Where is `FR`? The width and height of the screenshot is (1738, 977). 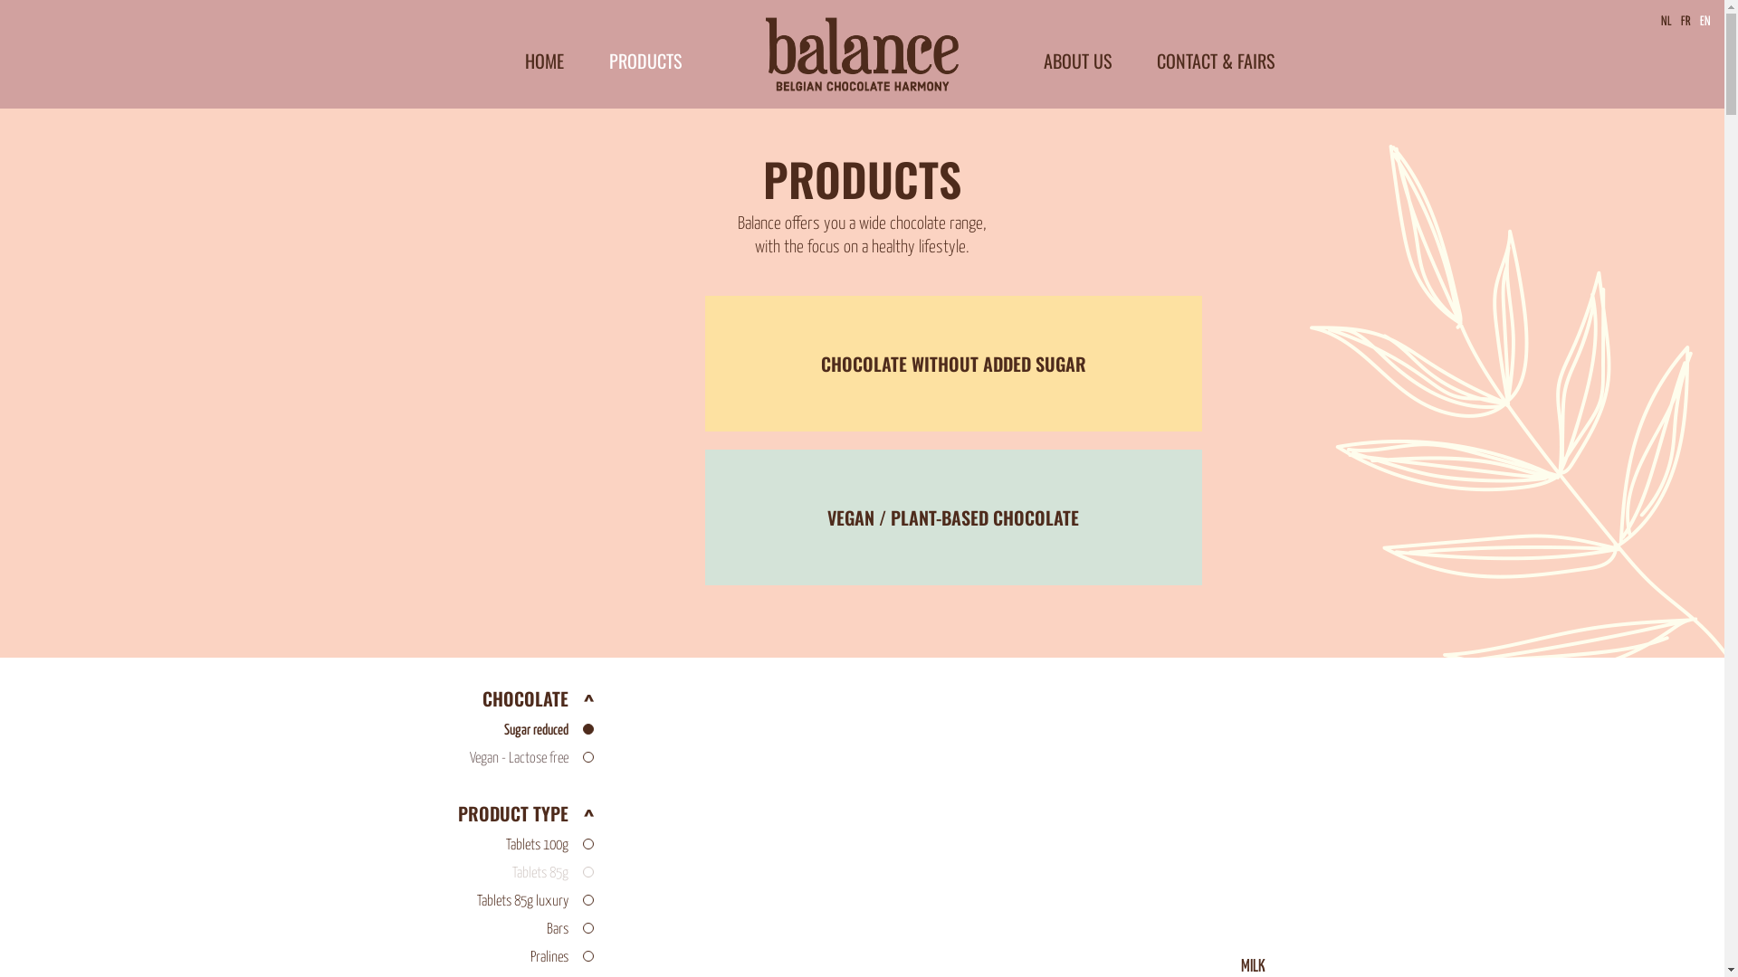 FR is located at coordinates (1685, 22).